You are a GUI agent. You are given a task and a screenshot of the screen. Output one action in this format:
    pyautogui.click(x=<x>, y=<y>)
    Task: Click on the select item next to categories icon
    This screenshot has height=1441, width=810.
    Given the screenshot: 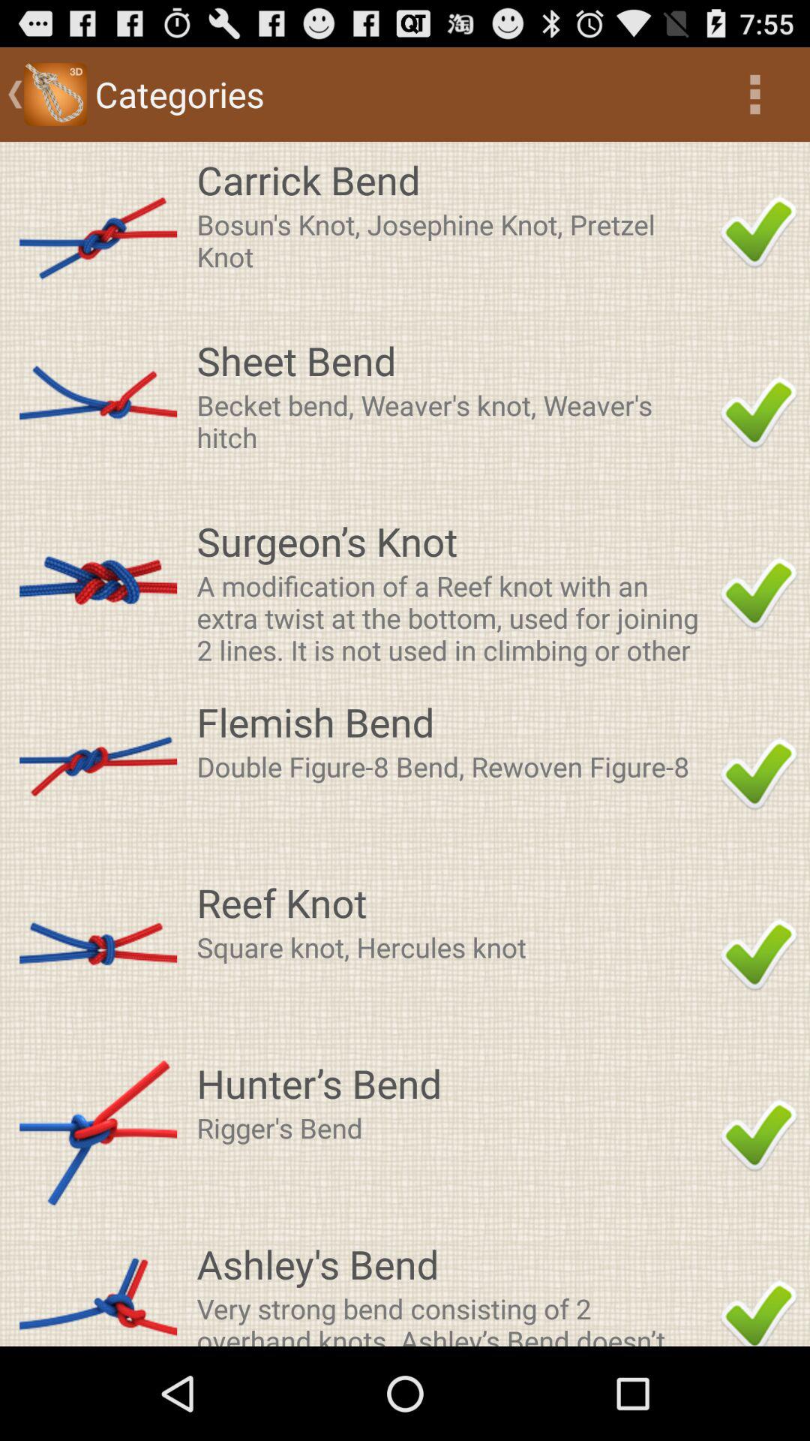 What is the action you would take?
    pyautogui.click(x=754, y=95)
    